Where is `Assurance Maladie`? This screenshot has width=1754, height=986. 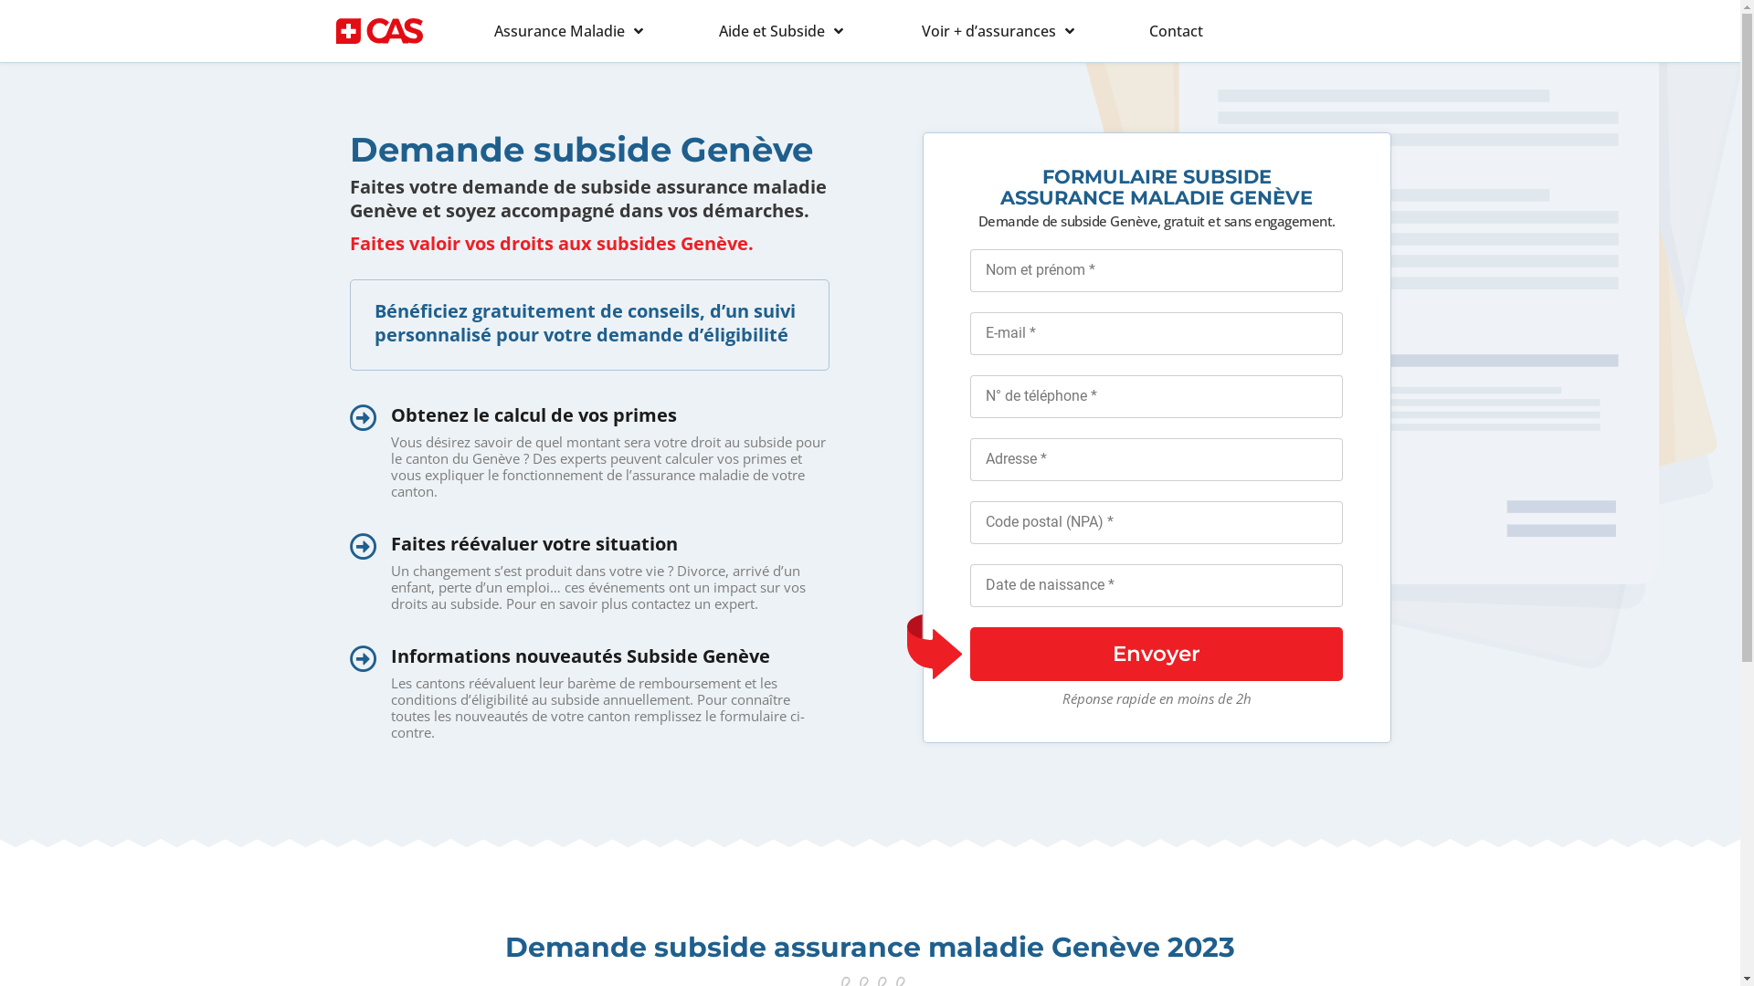 Assurance Maladie is located at coordinates (568, 31).